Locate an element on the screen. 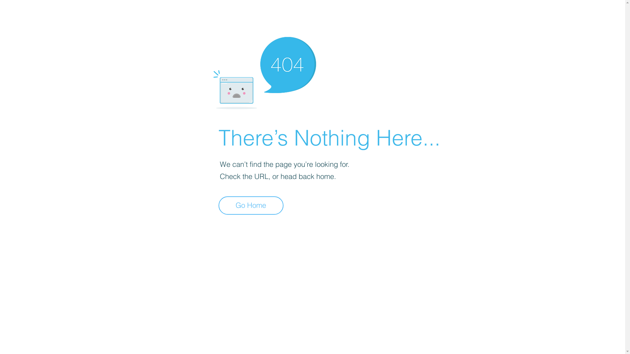 The width and height of the screenshot is (630, 354). 404-icon_2.png is located at coordinates (264, 71).